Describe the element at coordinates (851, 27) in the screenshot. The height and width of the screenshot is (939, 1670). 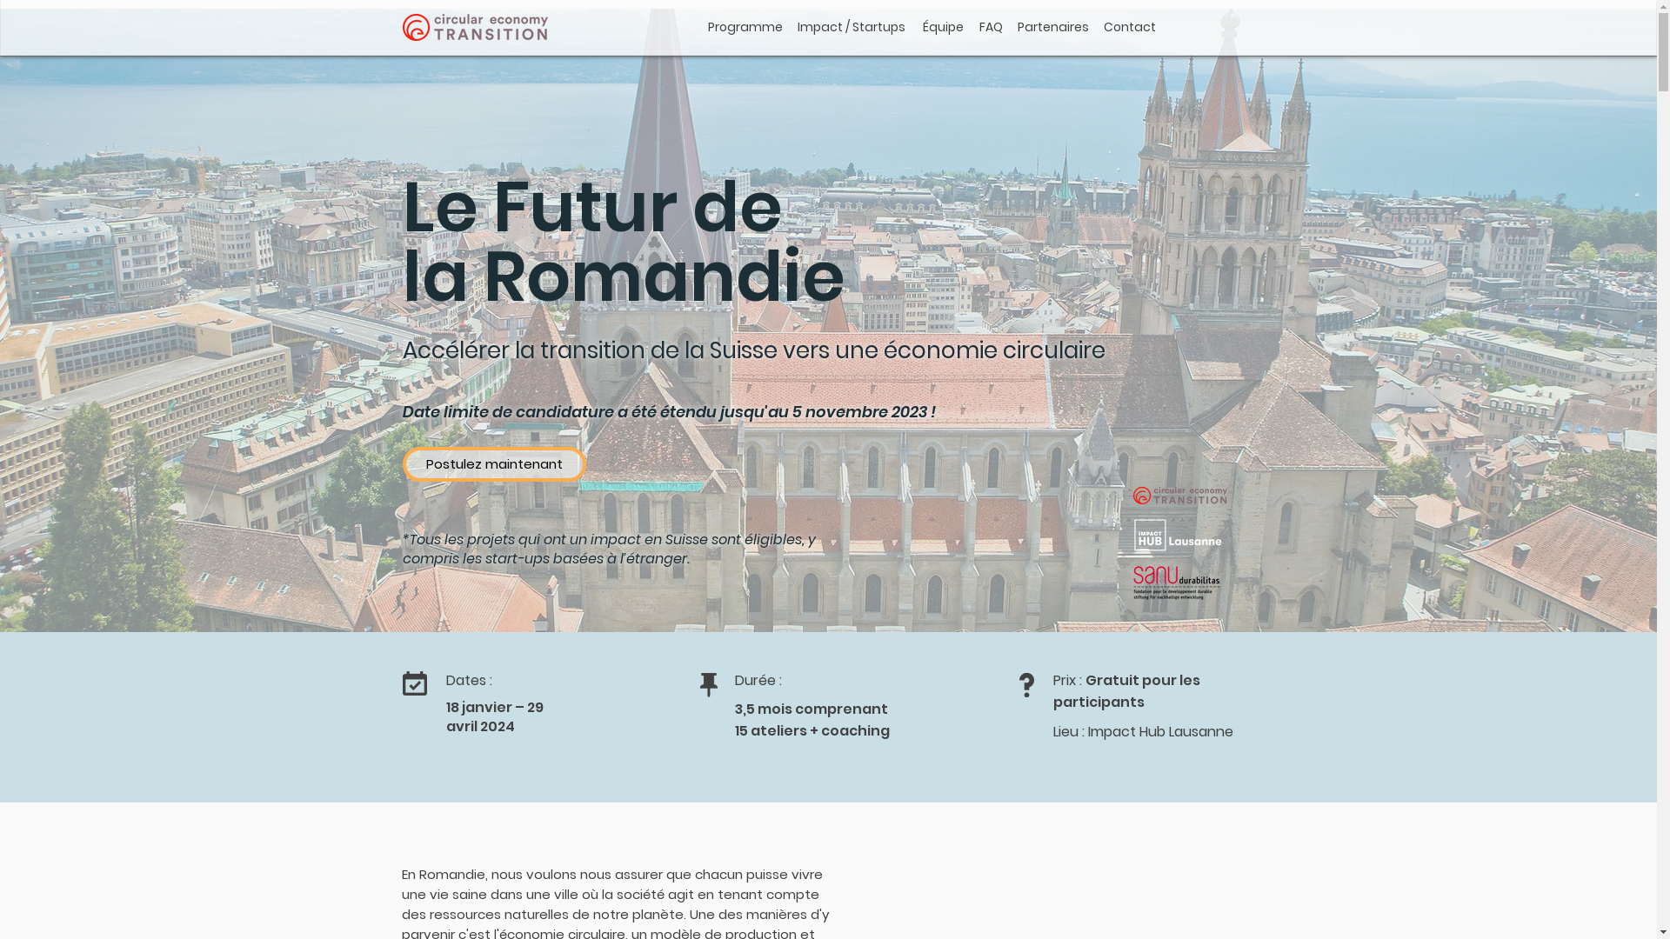
I see `Impact / Startups` at that location.